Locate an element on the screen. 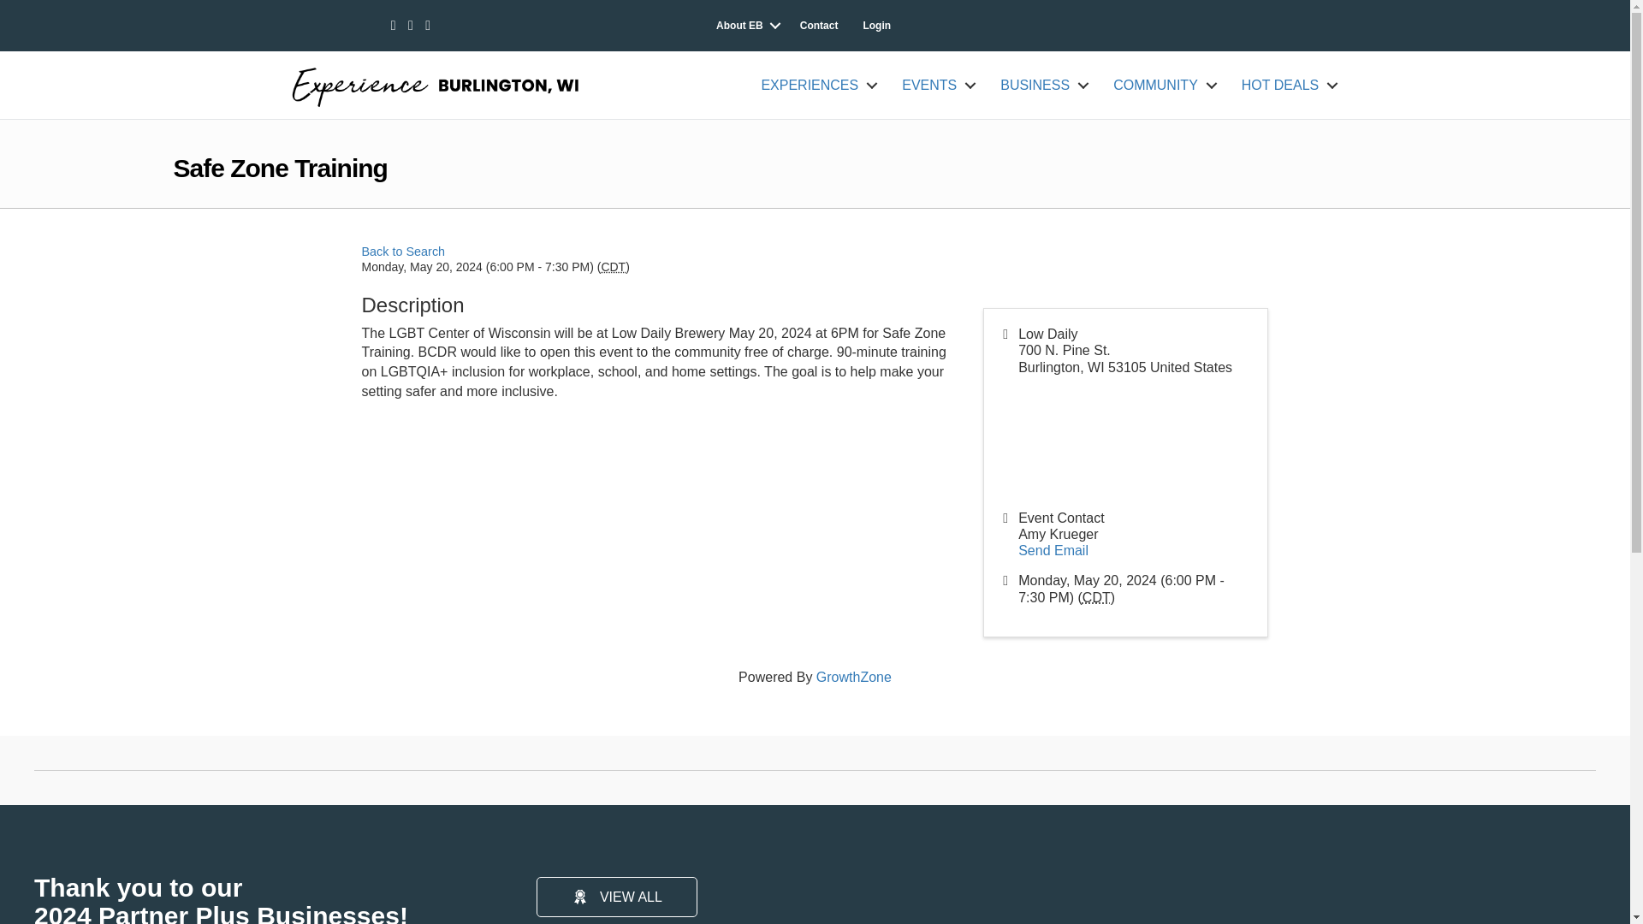 The image size is (1643, 924). Login is located at coordinates (876, 25).